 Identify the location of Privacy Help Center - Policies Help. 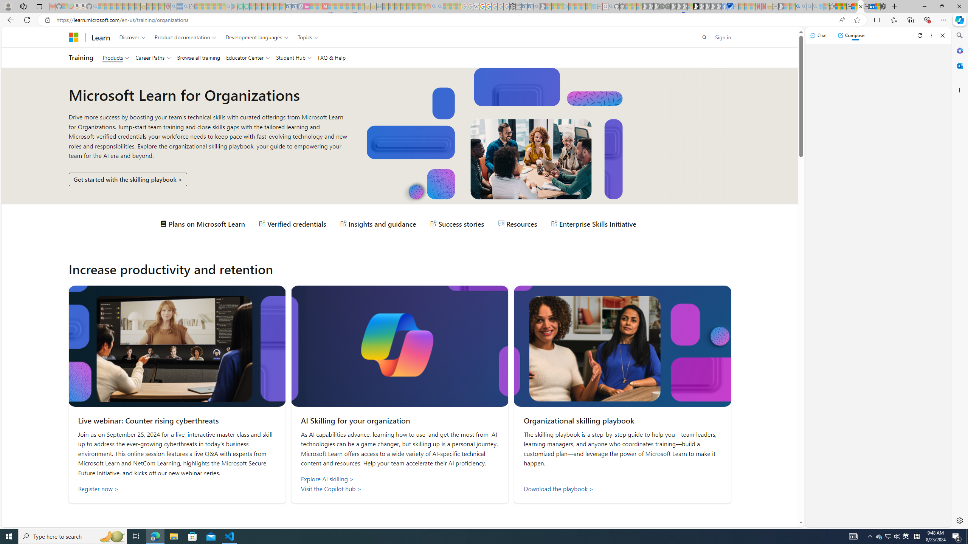
(482, 6).